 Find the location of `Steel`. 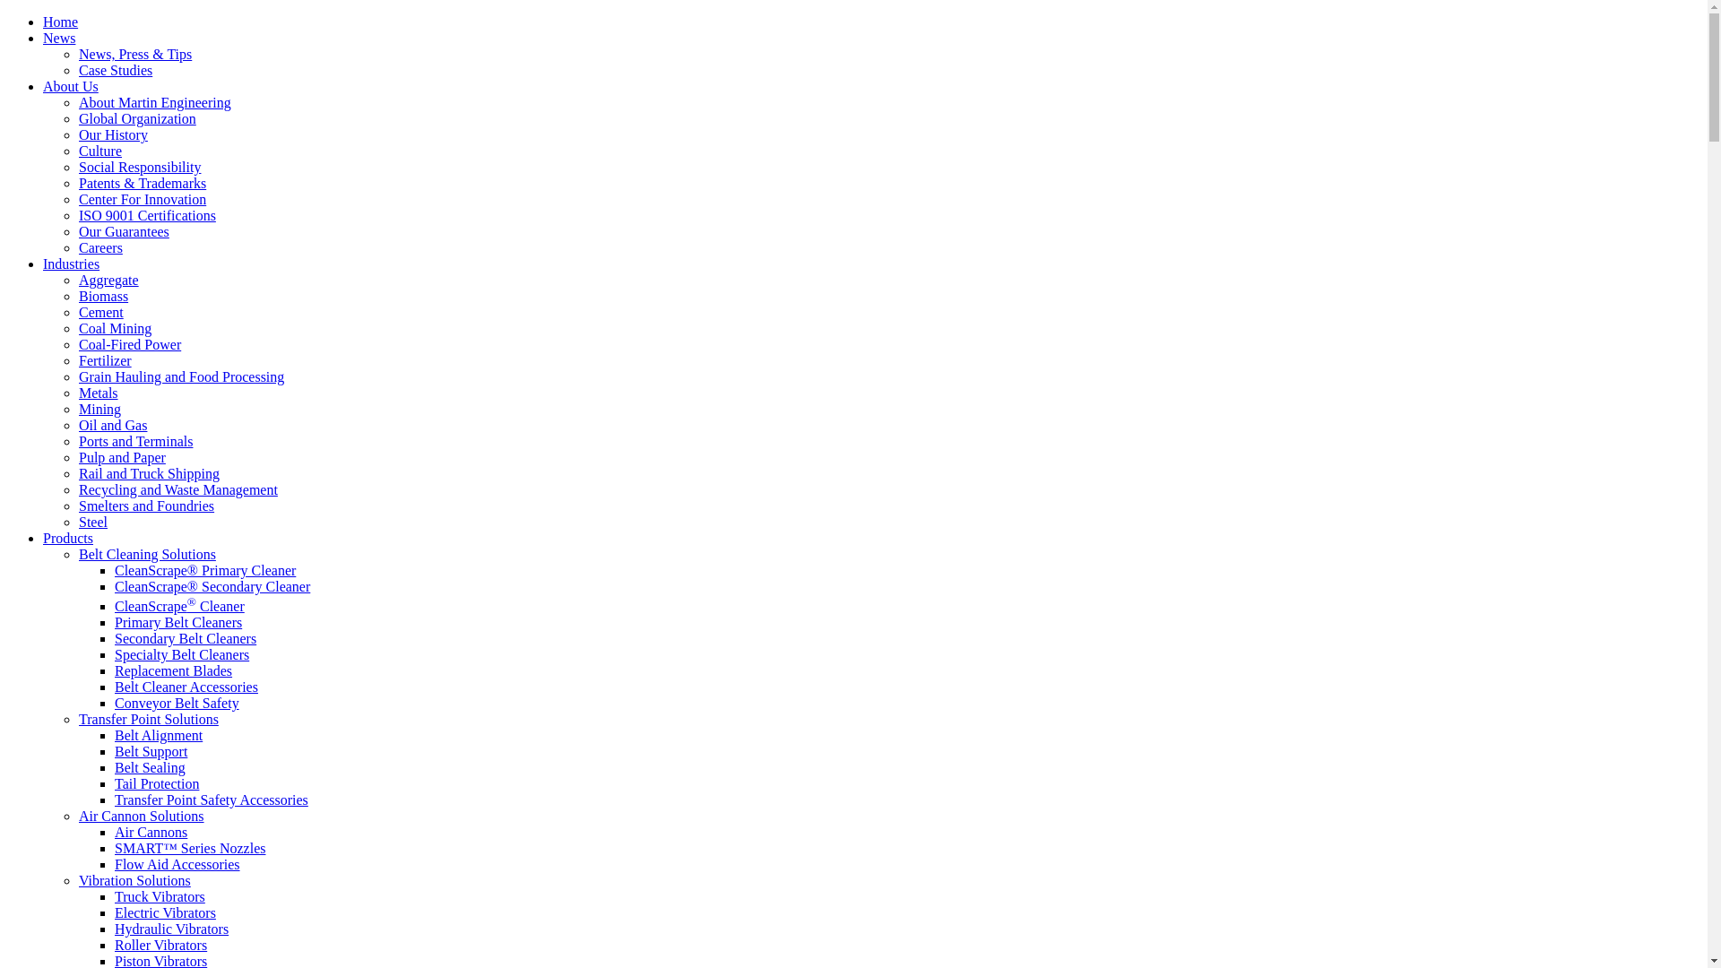

Steel is located at coordinates (93, 522).